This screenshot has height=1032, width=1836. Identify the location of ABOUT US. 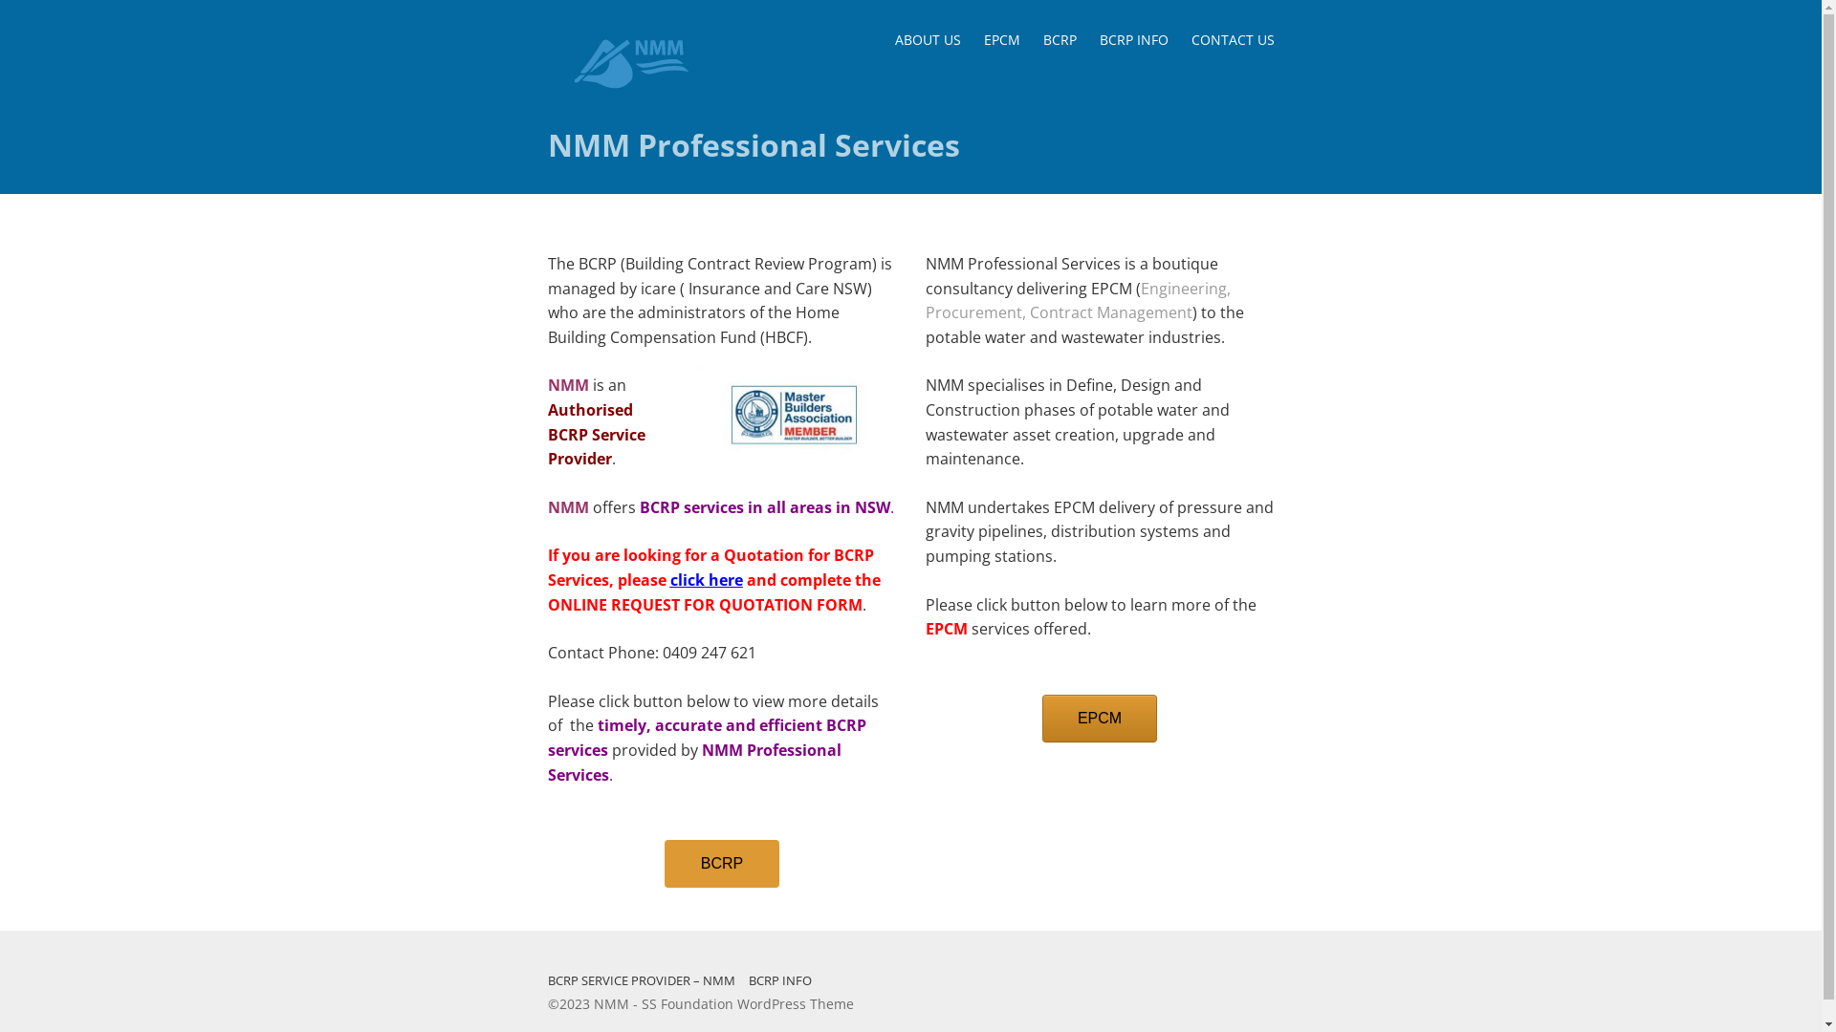
(928, 40).